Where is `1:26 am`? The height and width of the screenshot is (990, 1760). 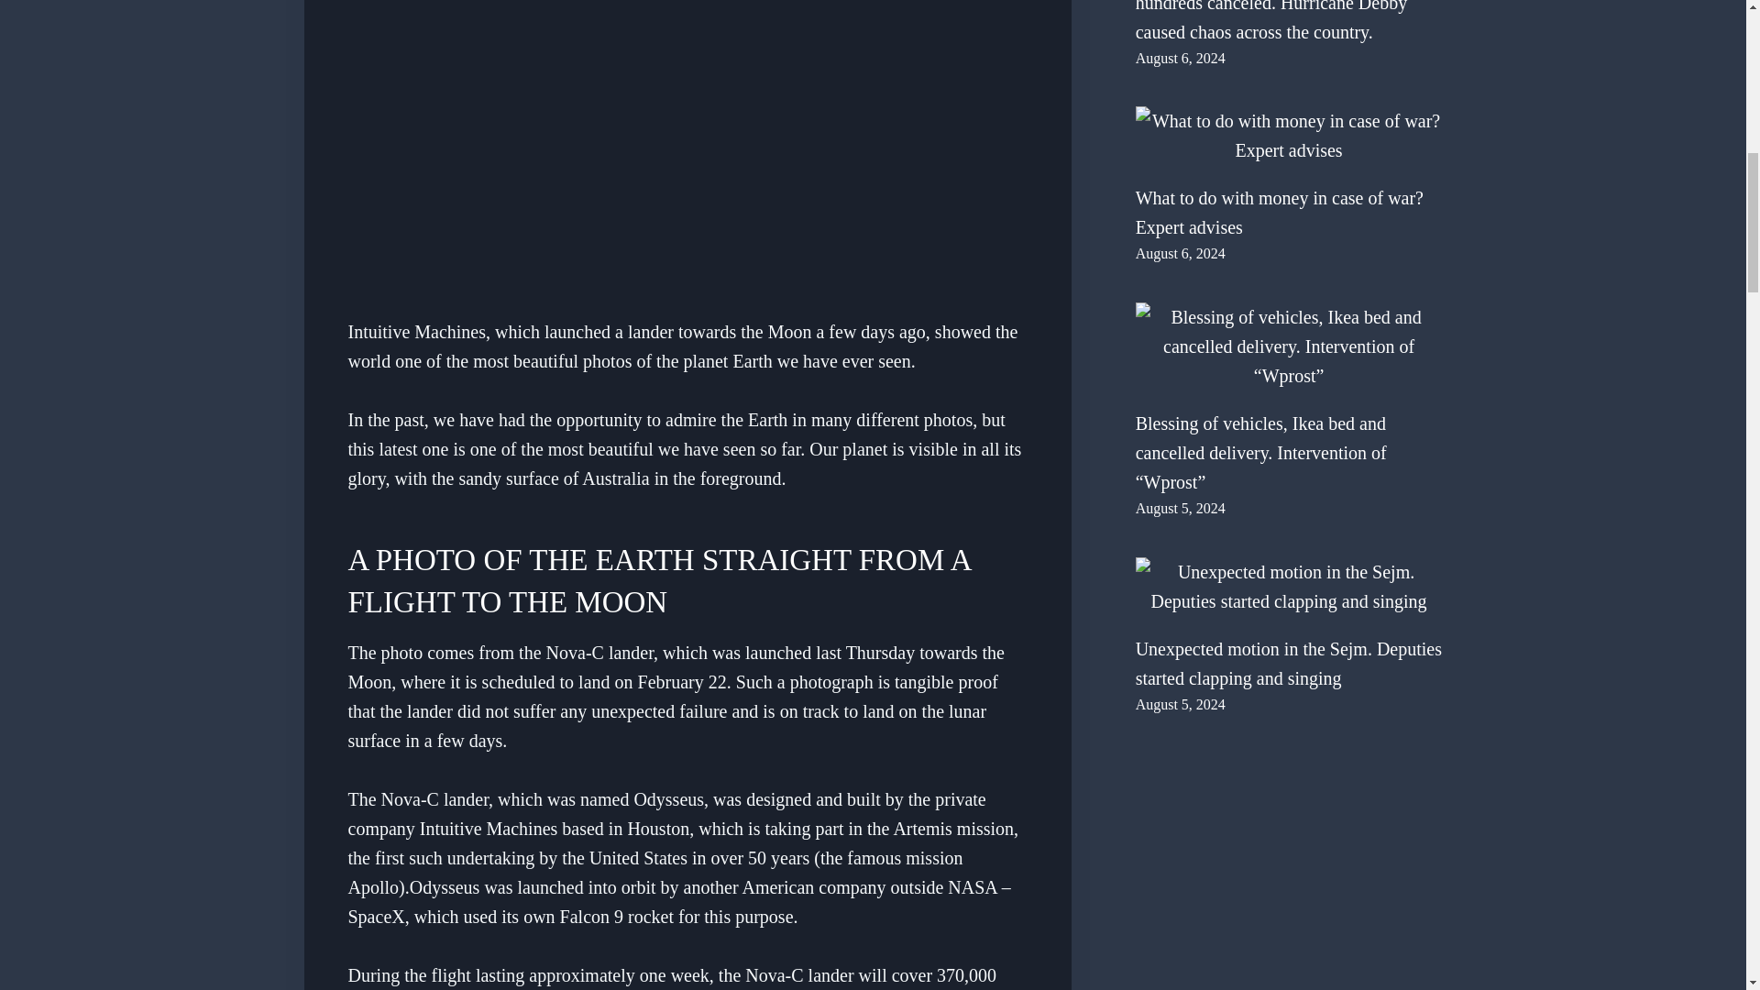
1:26 am is located at coordinates (1180, 253).